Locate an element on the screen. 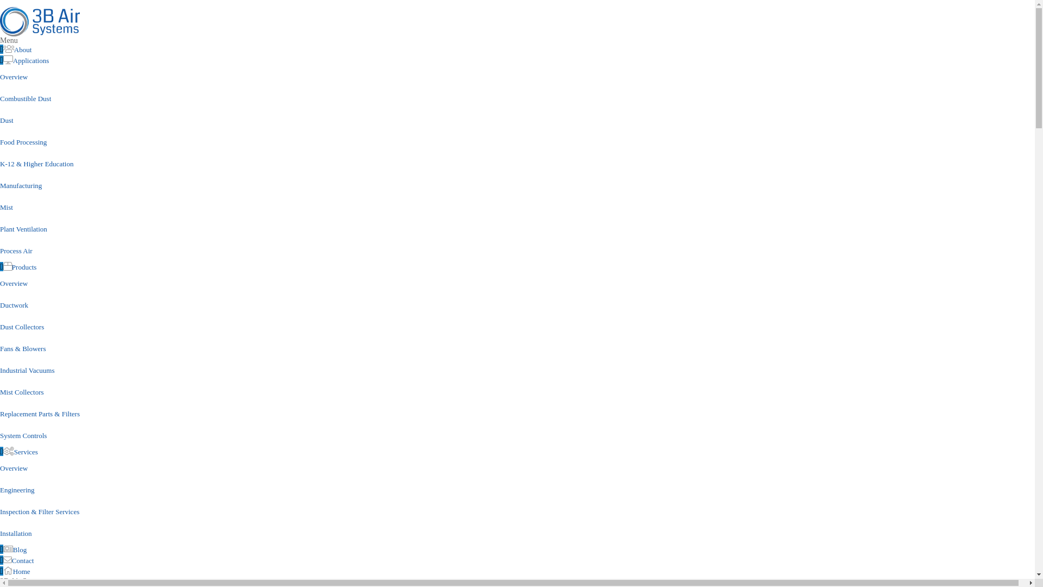  Installation is located at coordinates (16, 534).